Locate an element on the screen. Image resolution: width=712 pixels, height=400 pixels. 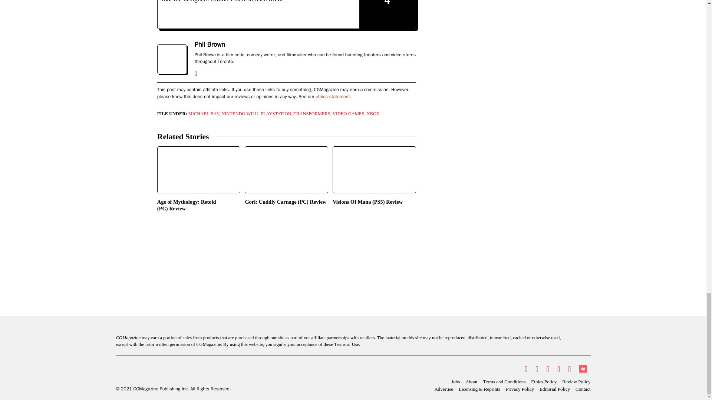
Facebook Page is located at coordinates (536, 369).